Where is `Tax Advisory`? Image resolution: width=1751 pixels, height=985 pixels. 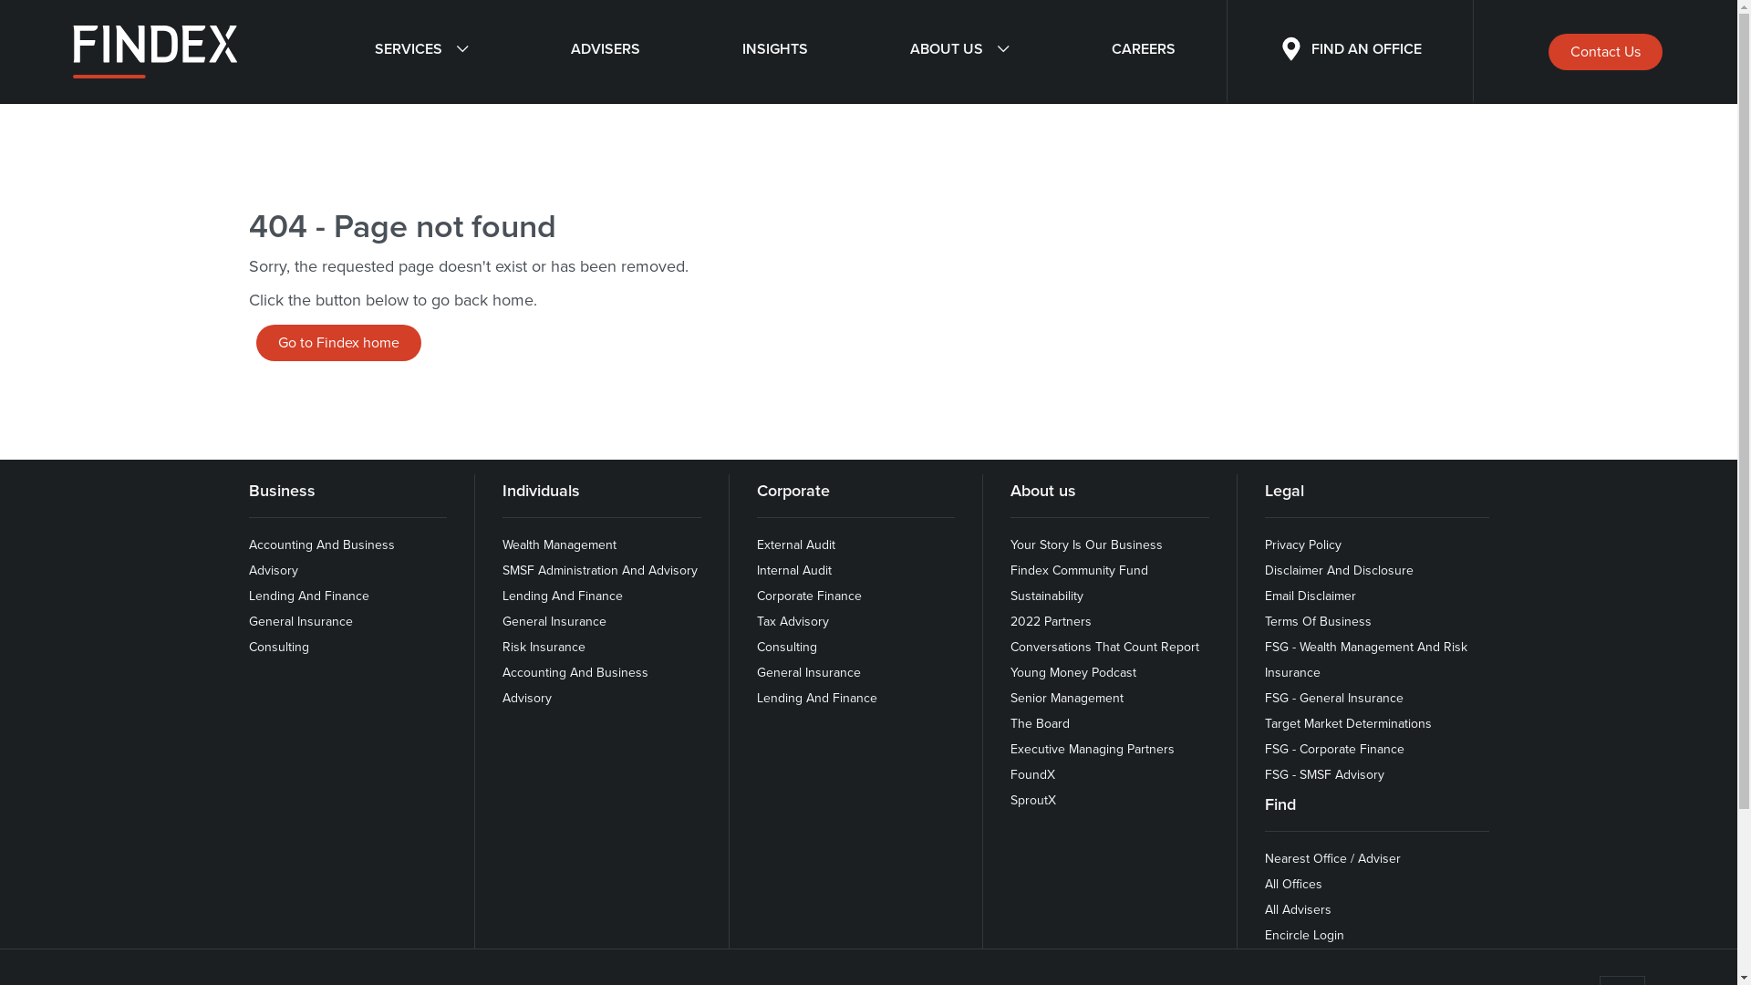 Tax Advisory is located at coordinates (793, 622).